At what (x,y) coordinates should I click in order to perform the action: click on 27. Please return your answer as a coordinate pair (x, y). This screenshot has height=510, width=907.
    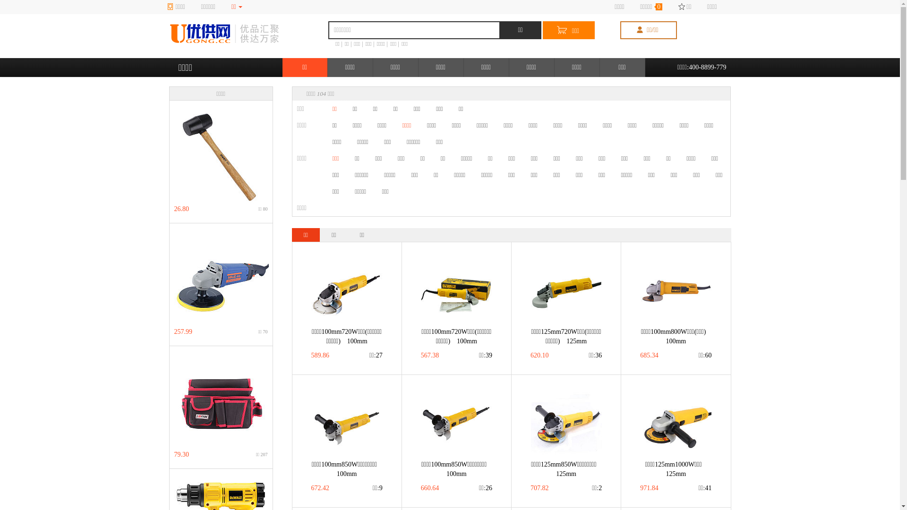
    Looking at the image, I should click on (376, 356).